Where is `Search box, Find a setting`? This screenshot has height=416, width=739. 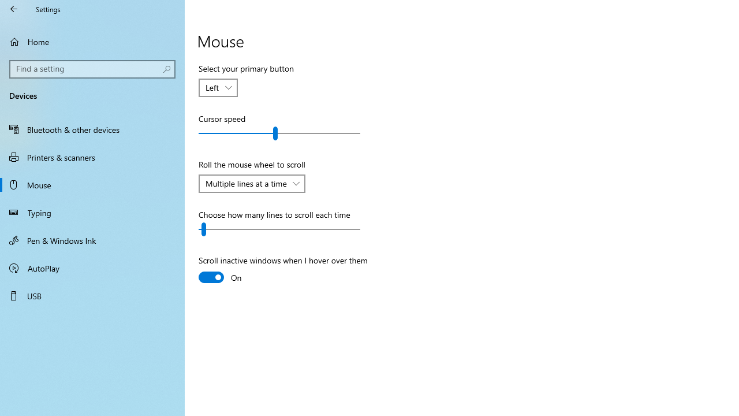 Search box, Find a setting is located at coordinates (92, 69).